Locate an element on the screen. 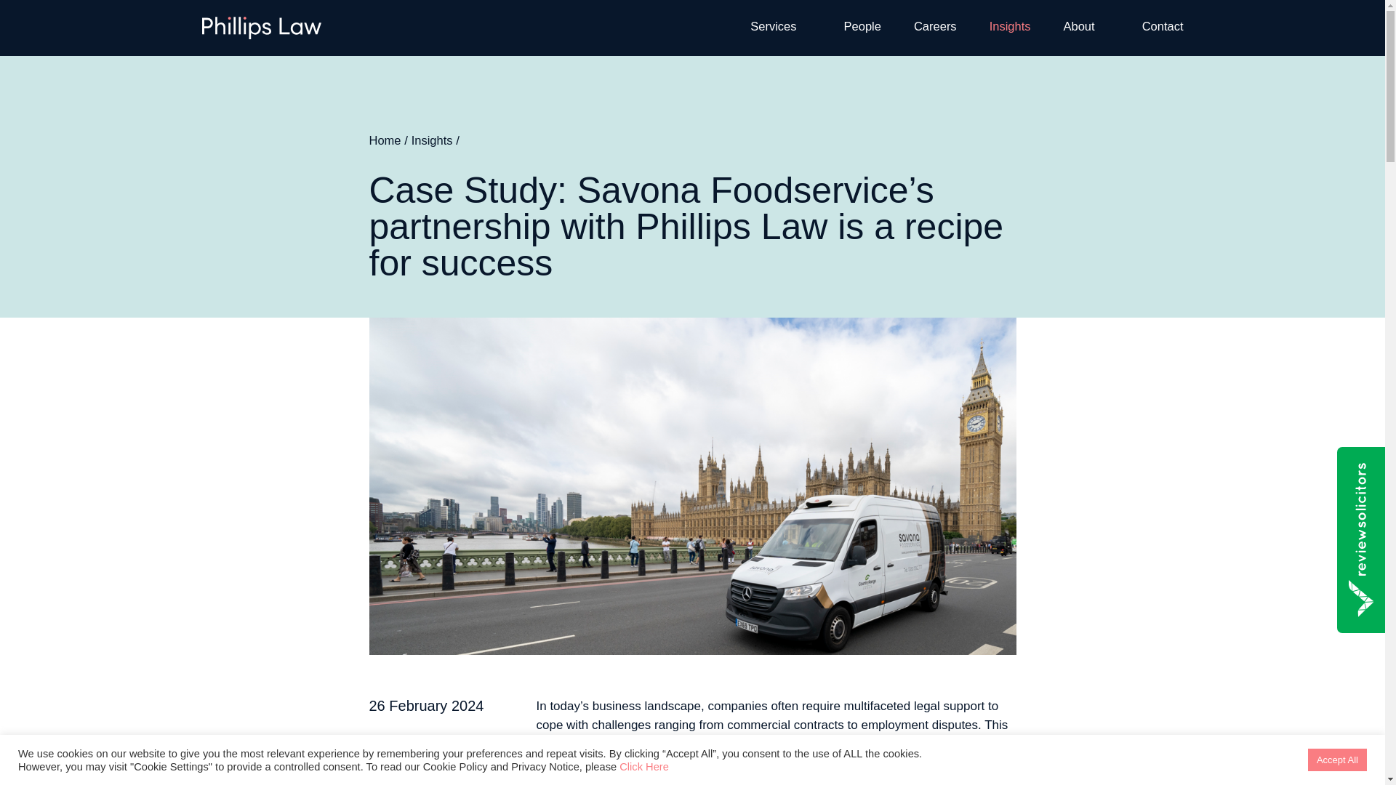 The image size is (1396, 785). People is located at coordinates (862, 25).